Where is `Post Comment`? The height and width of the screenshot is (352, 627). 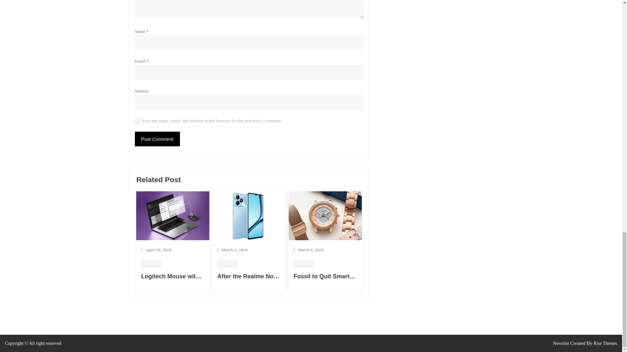
Post Comment is located at coordinates (157, 139).